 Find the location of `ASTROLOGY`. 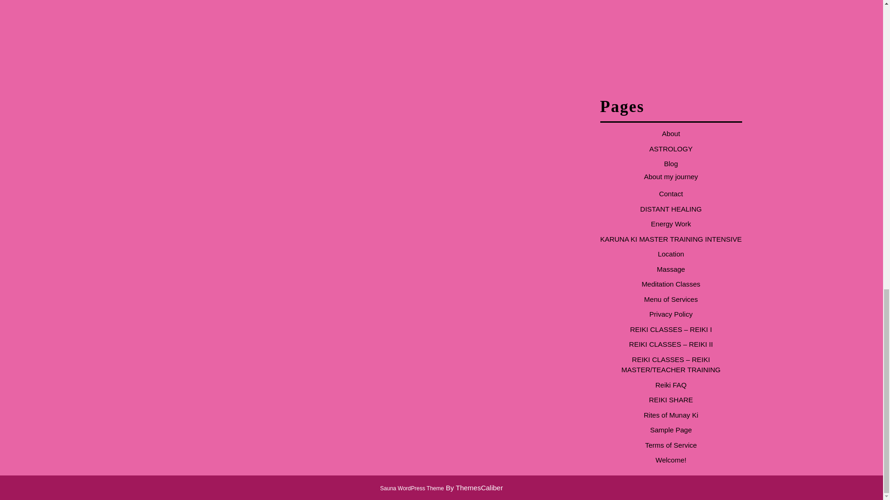

ASTROLOGY is located at coordinates (671, 149).